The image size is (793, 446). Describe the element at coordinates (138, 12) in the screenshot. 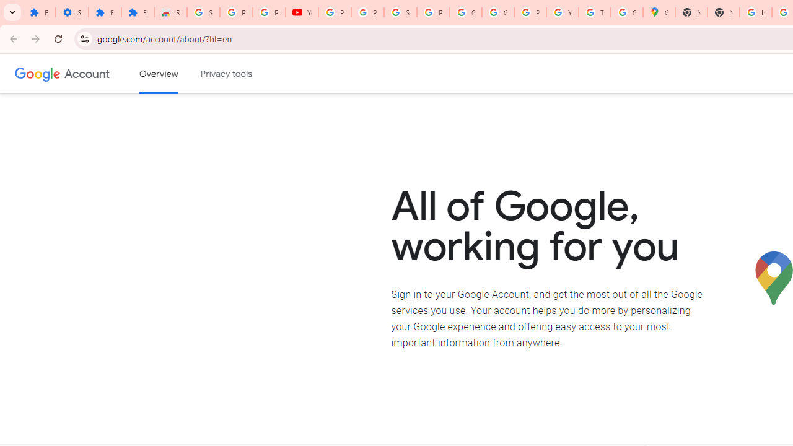

I see `Extensions` at that location.